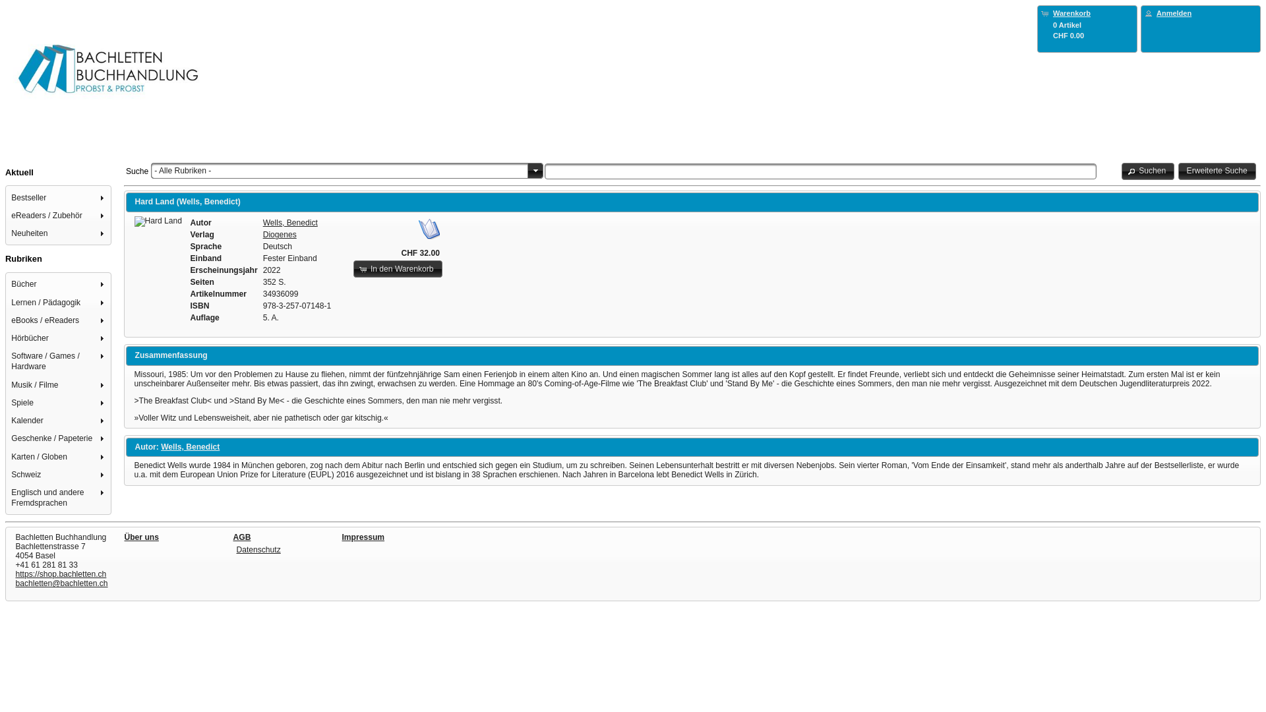 The width and height of the screenshot is (1266, 712). What do you see at coordinates (59, 385) in the screenshot?
I see `Musik / Filme` at bounding box center [59, 385].